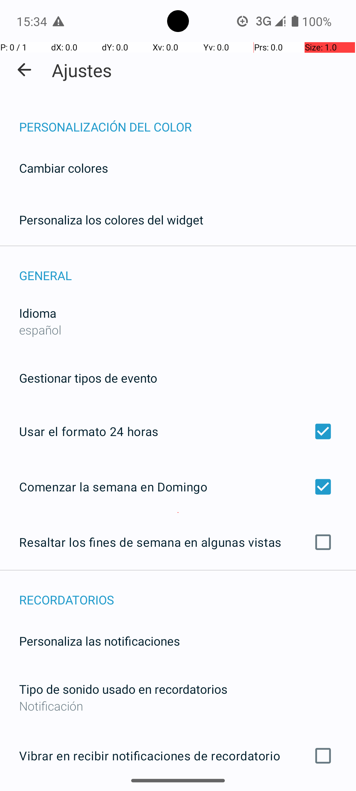 This screenshot has height=791, width=356. What do you see at coordinates (178, 756) in the screenshot?
I see `Vibrar en recibir notificaciones de recordatorio` at bounding box center [178, 756].